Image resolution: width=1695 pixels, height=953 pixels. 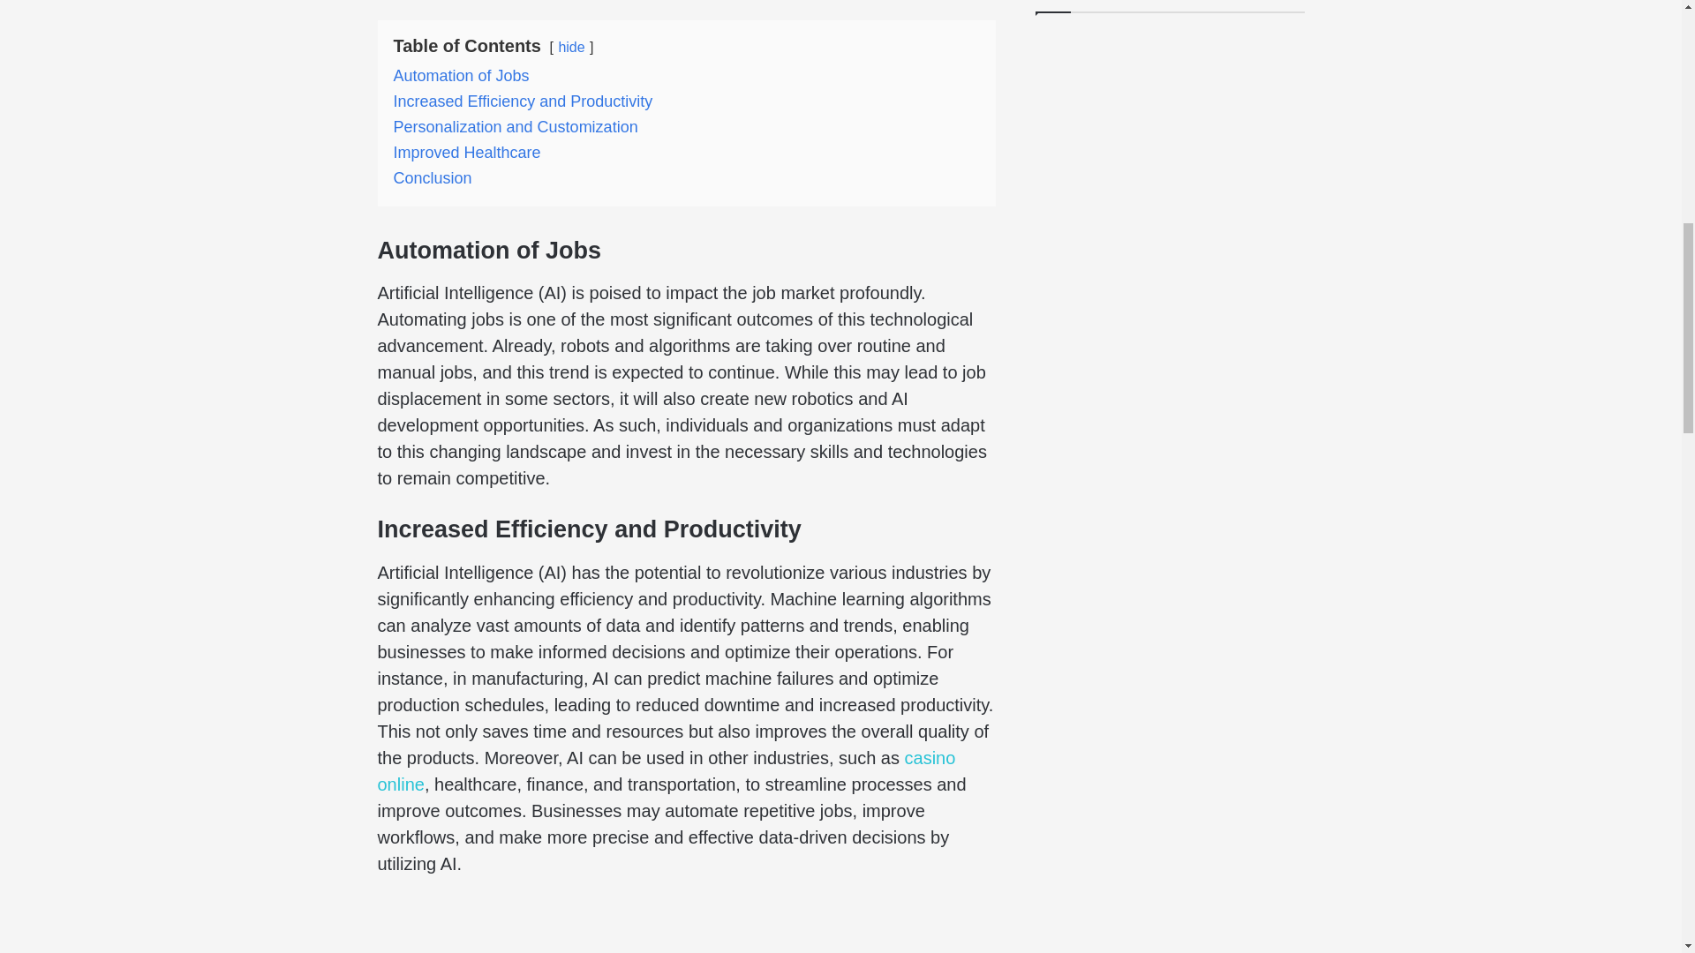 I want to click on Increased Efficiency and Productivity, so click(x=523, y=101).